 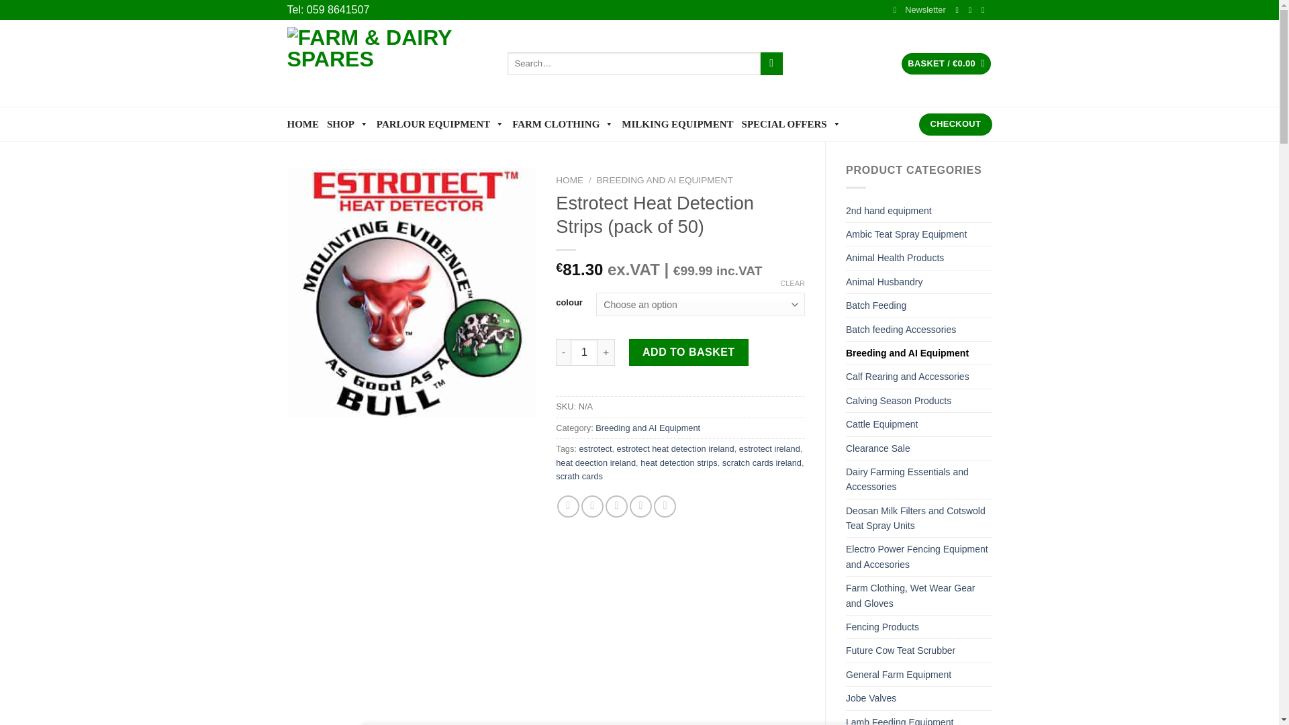 I want to click on Newsletter, so click(x=918, y=10).